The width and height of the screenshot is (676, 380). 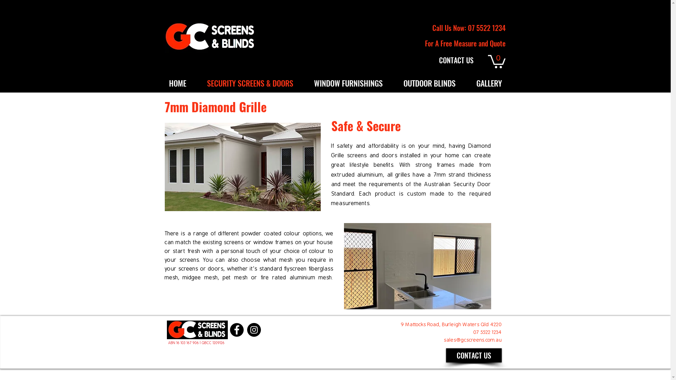 I want to click on CONTACT US, so click(x=456, y=60).